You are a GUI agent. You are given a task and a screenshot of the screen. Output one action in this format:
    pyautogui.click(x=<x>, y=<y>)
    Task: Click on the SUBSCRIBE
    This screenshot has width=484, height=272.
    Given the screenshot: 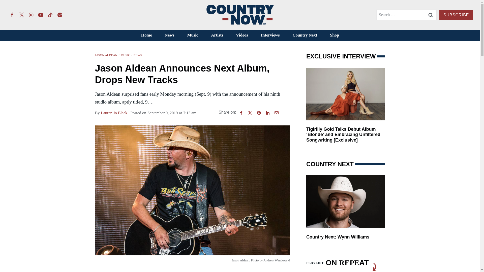 What is the action you would take?
    pyautogui.click(x=456, y=15)
    